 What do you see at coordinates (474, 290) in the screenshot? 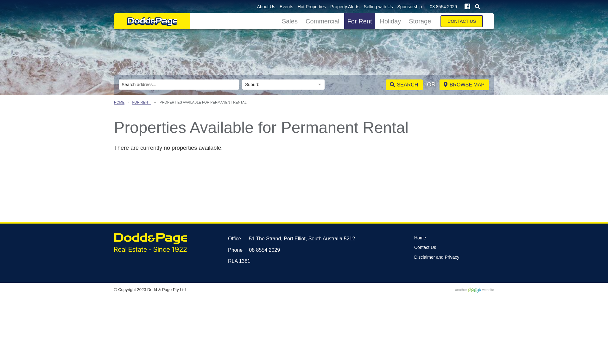
I see `another website` at bounding box center [474, 290].